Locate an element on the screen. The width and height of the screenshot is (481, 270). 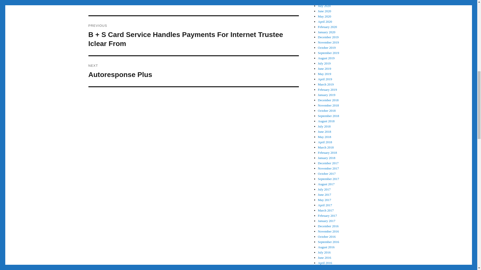
June 2020 is located at coordinates (325, 11).